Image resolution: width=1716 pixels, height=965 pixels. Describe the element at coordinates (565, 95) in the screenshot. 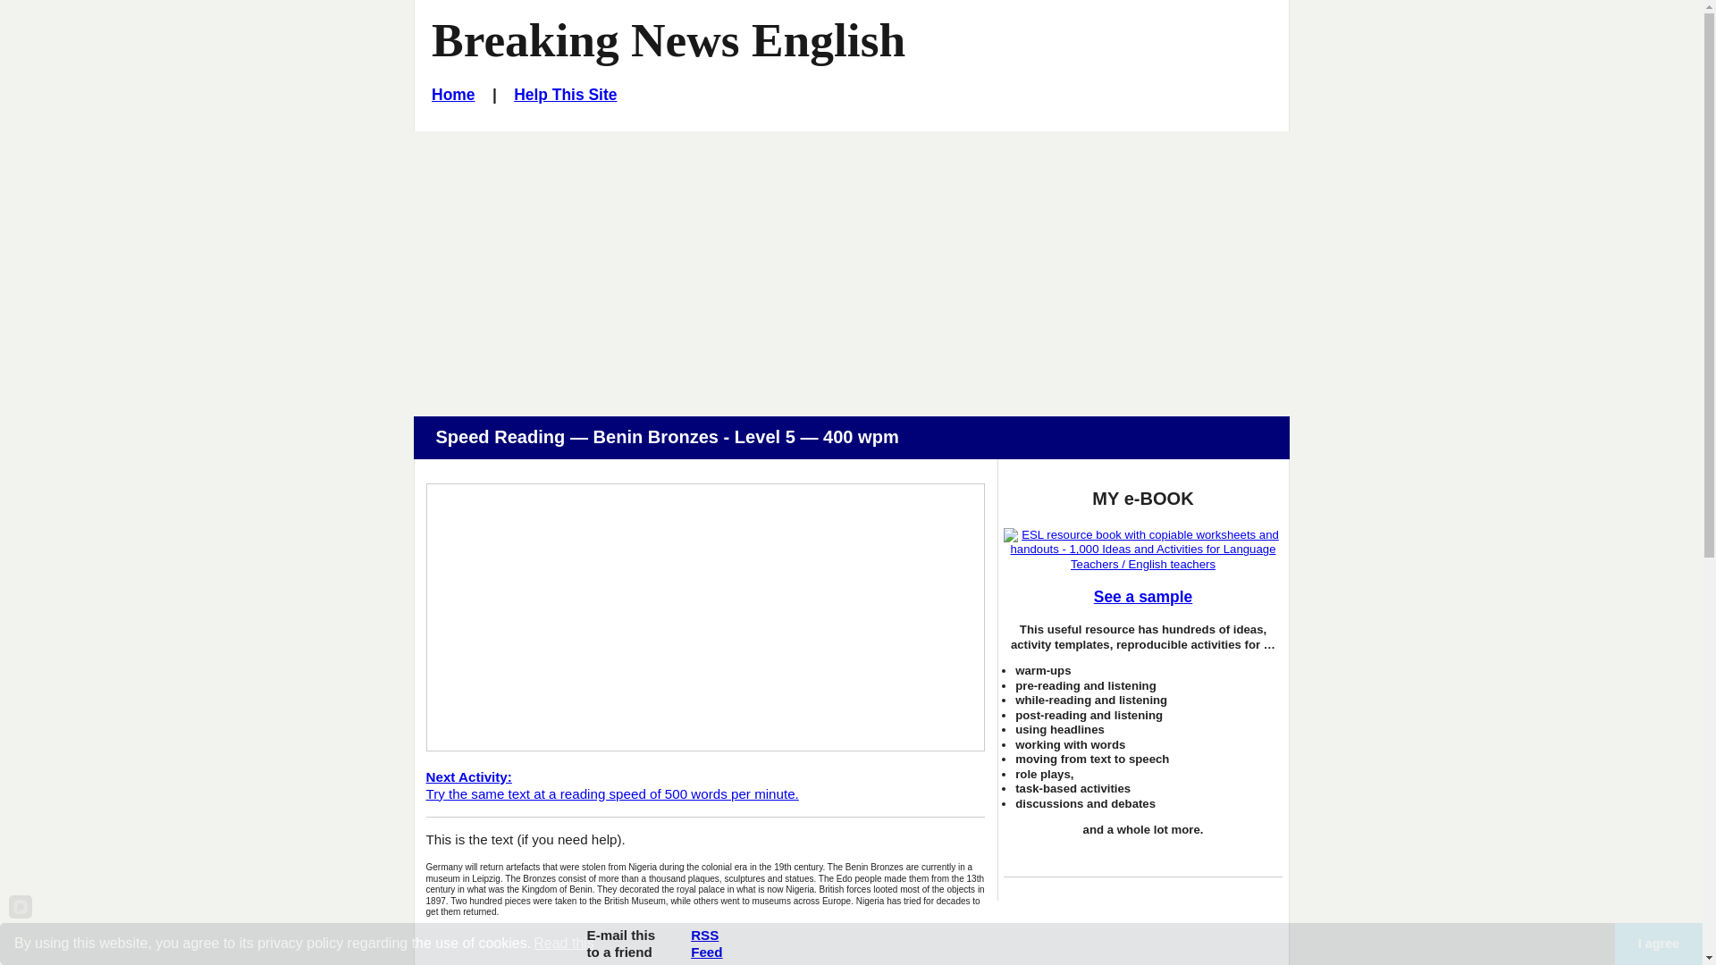

I see `See a sample` at that location.